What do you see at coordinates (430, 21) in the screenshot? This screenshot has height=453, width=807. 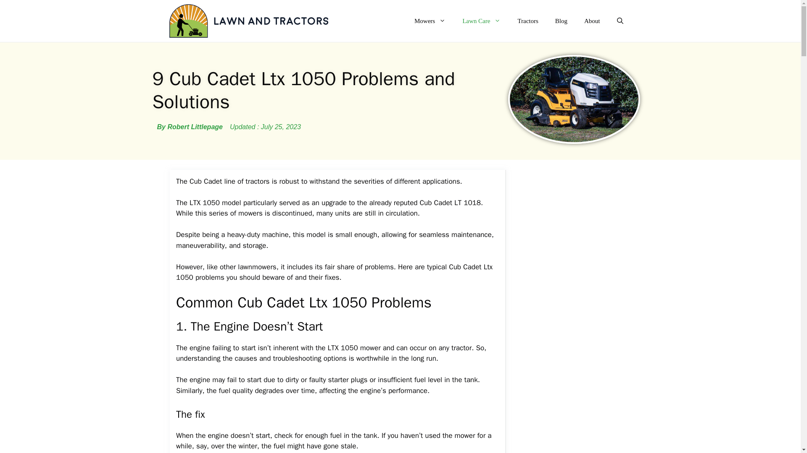 I see `Mowers` at bounding box center [430, 21].